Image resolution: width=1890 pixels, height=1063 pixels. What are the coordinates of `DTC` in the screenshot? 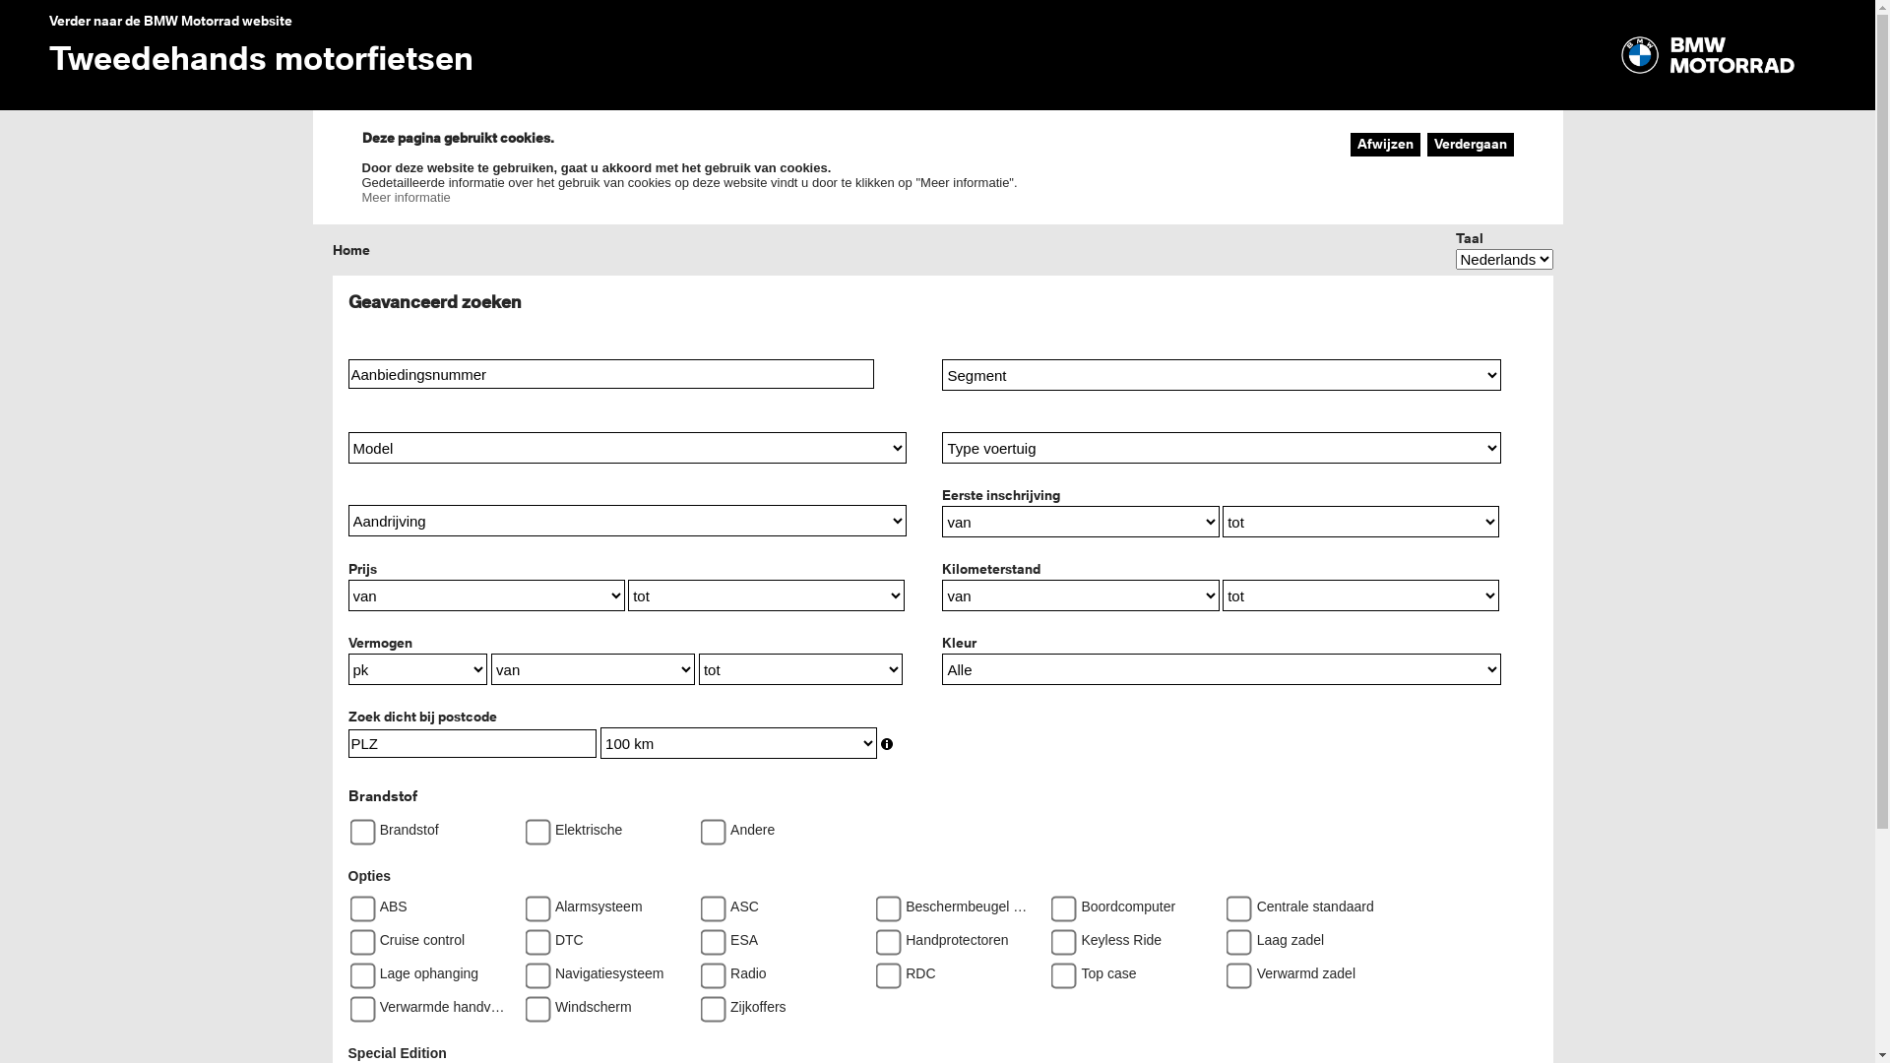 It's located at (532, 935).